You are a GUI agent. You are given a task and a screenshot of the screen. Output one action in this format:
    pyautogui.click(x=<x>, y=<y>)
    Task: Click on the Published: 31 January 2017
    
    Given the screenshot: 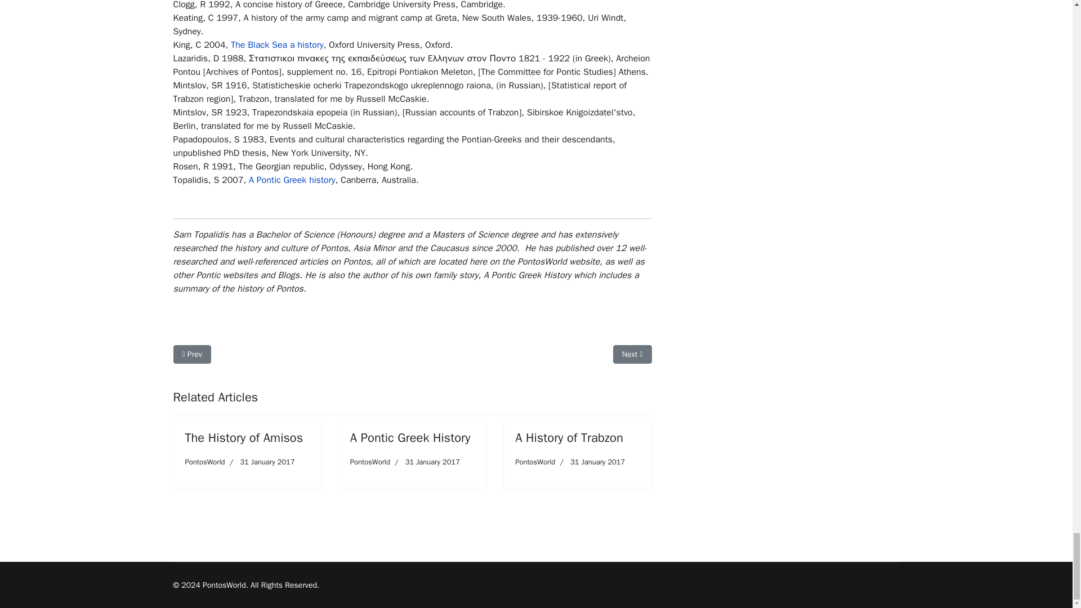 What is the action you would take?
    pyautogui.click(x=260, y=462)
    